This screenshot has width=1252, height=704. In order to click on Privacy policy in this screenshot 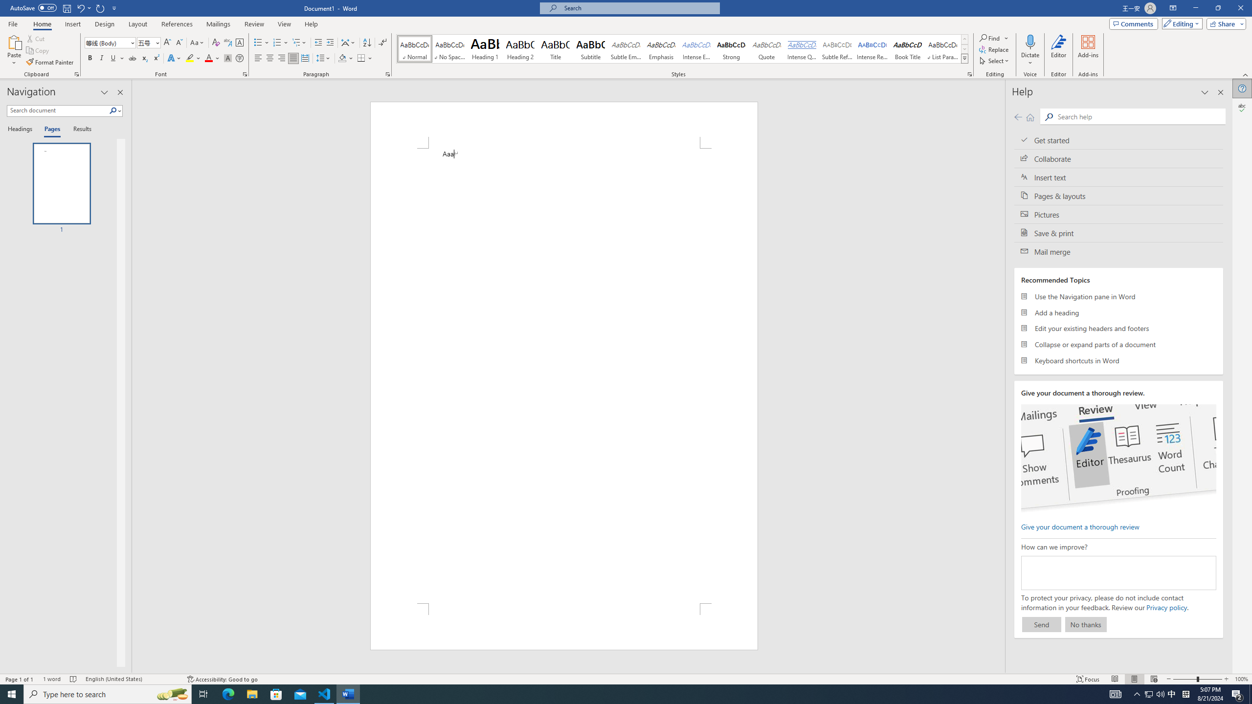, I will do `click(1166, 607)`.